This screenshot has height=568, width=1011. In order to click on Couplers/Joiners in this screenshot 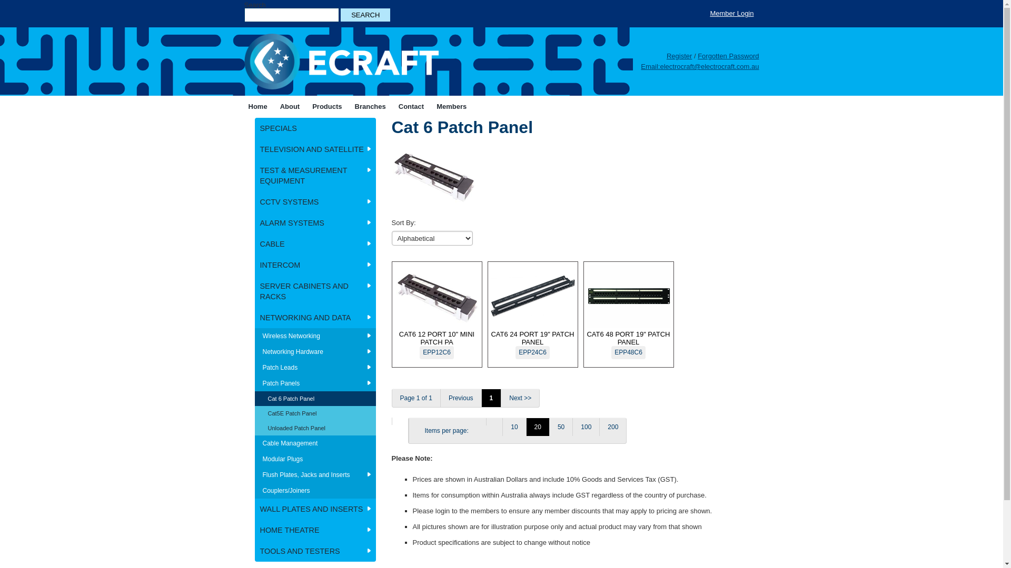, I will do `click(315, 491)`.